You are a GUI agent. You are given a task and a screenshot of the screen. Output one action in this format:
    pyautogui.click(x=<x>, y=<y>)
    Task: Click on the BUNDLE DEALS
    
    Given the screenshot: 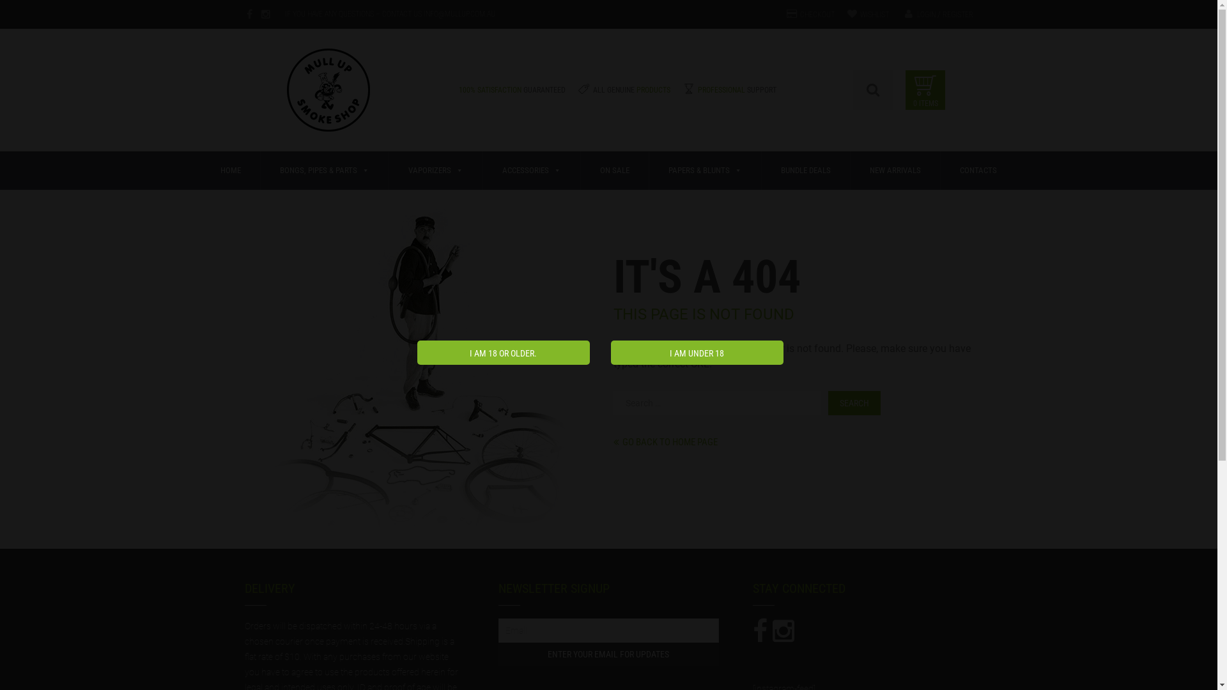 What is the action you would take?
    pyautogui.click(x=806, y=171)
    